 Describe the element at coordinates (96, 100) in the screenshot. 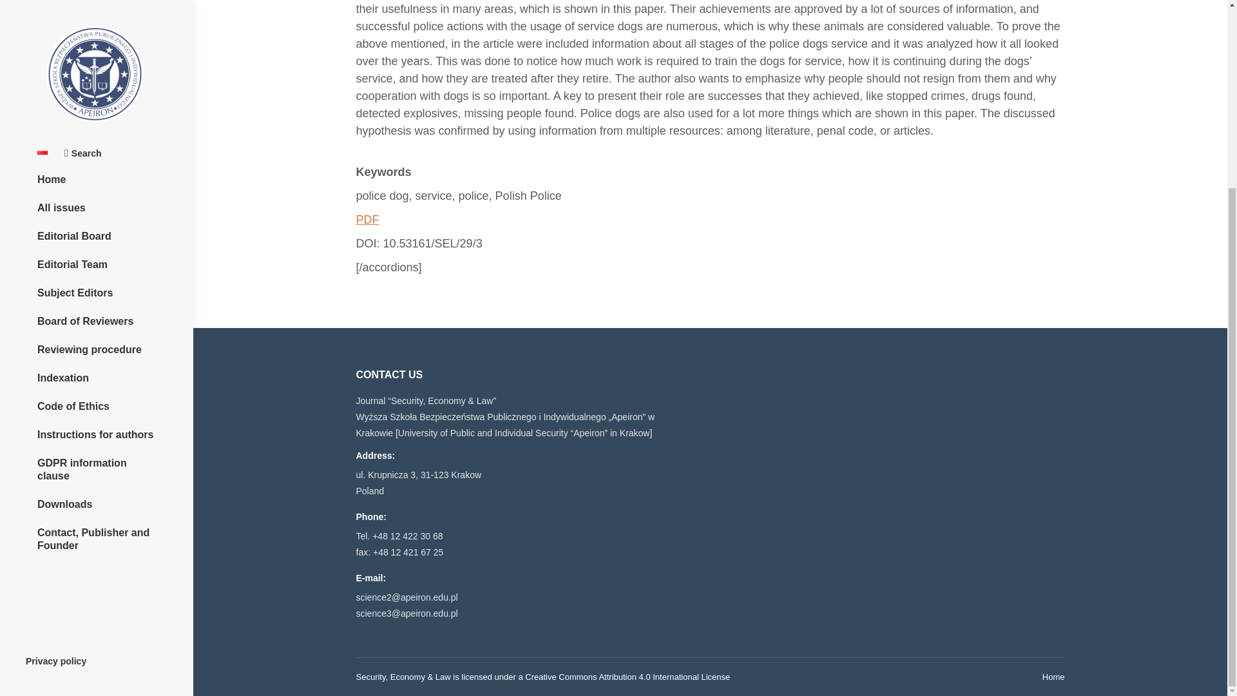

I see `Reviewing procedure` at that location.